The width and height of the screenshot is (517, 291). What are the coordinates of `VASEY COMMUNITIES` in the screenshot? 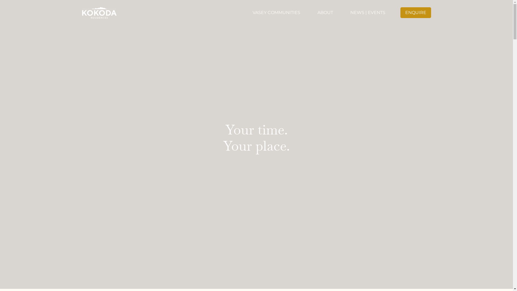 It's located at (276, 12).